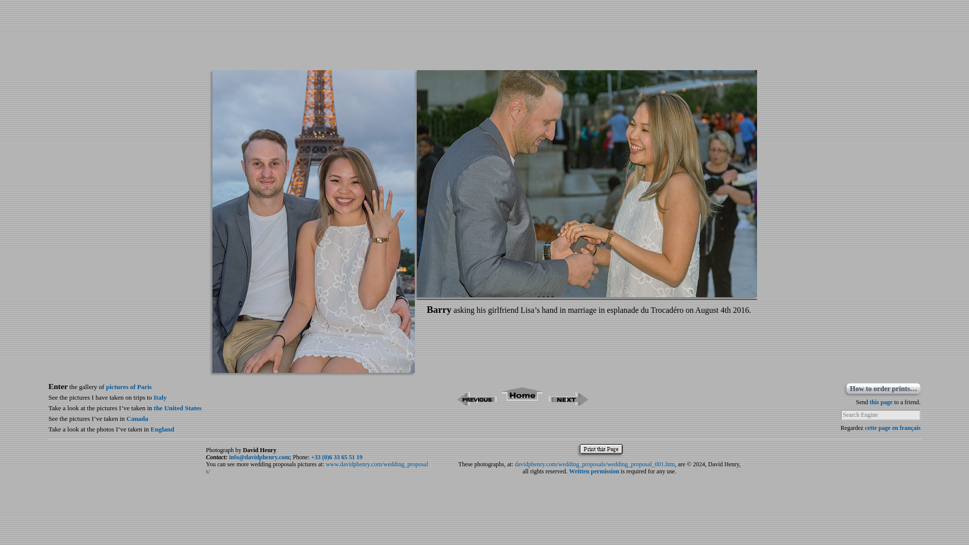  Describe the element at coordinates (162, 429) in the screenshot. I see `England` at that location.